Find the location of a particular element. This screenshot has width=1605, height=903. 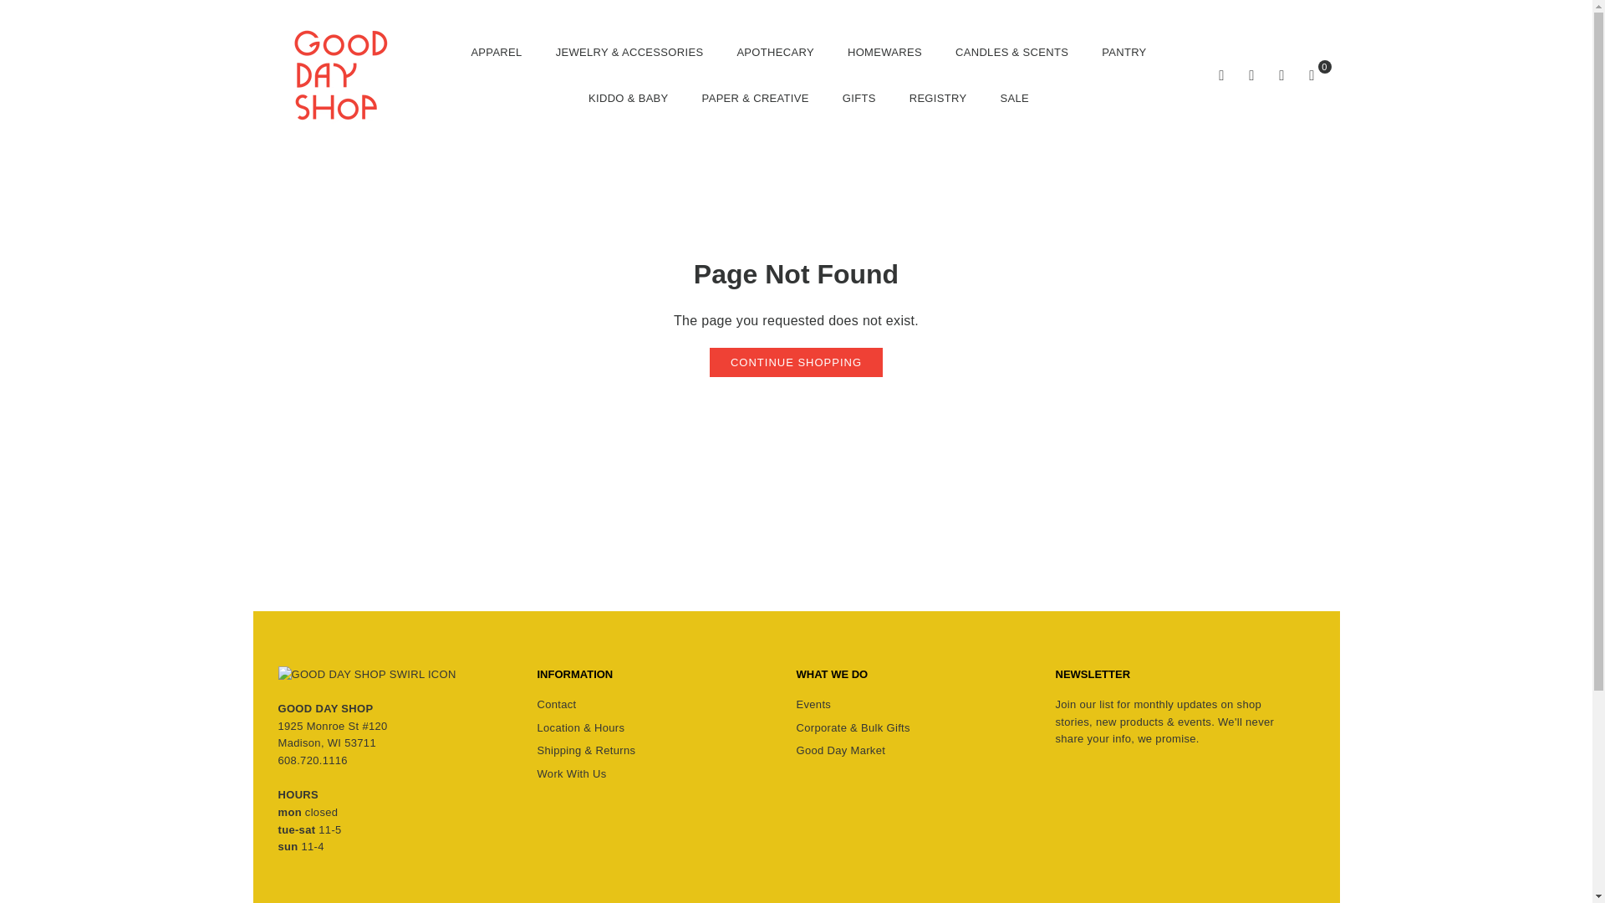

PANTRY is located at coordinates (1123, 52).